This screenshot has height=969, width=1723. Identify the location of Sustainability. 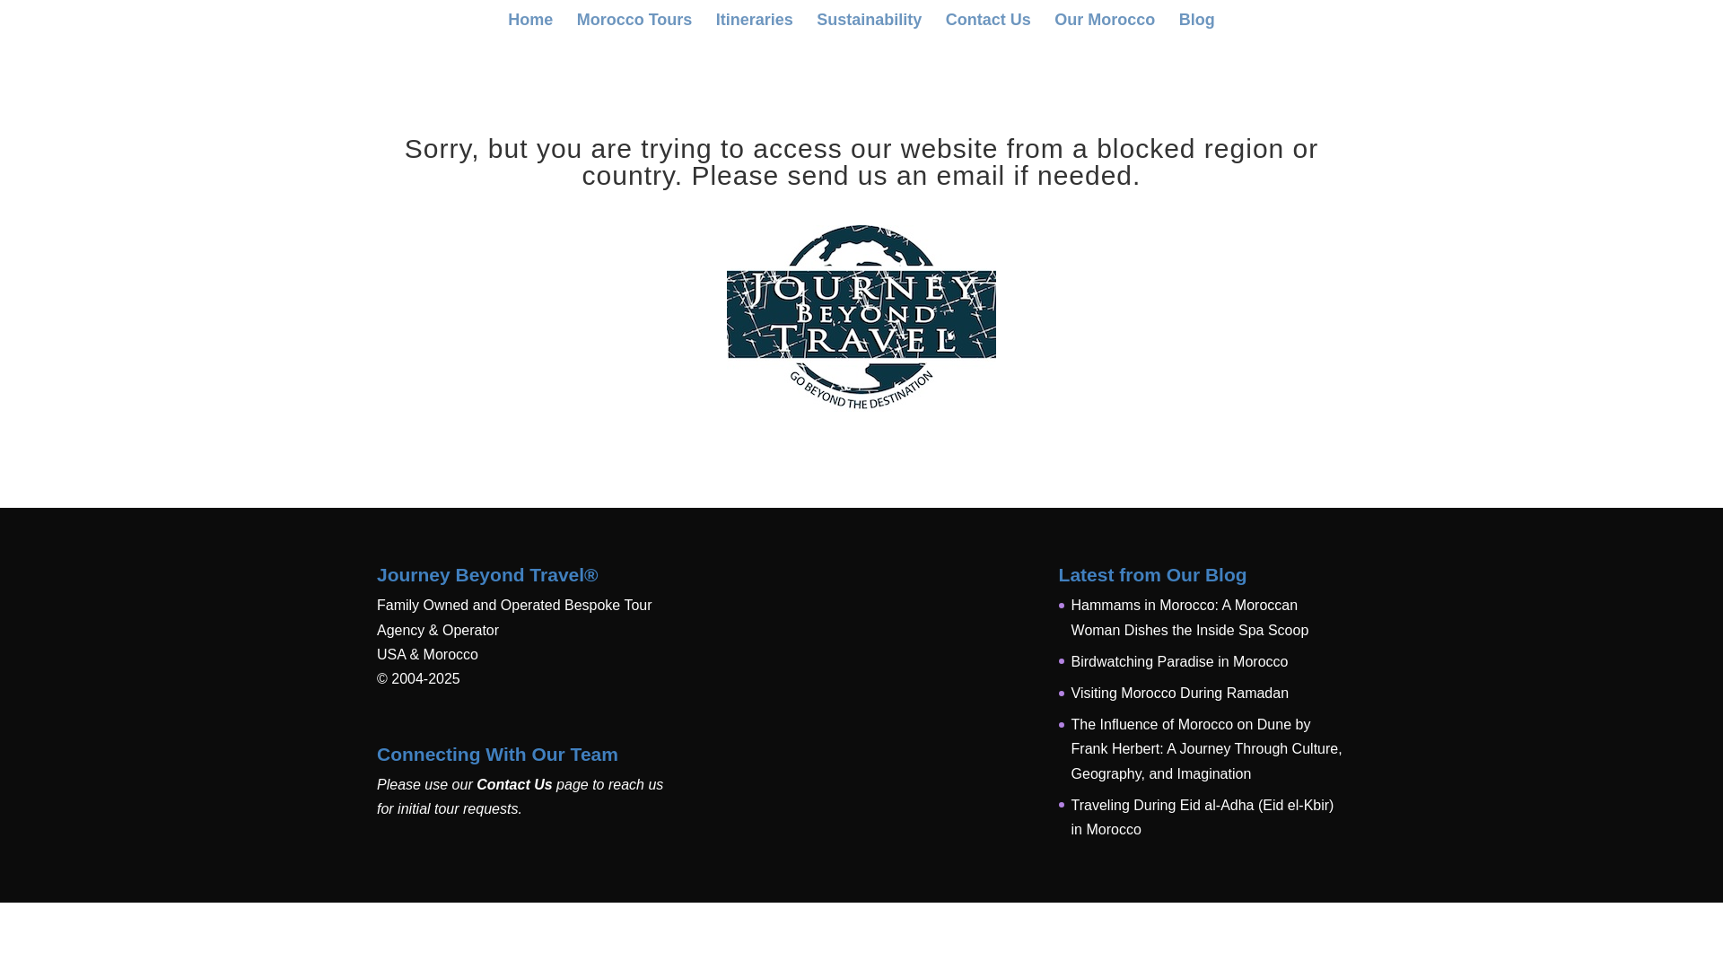
(869, 27).